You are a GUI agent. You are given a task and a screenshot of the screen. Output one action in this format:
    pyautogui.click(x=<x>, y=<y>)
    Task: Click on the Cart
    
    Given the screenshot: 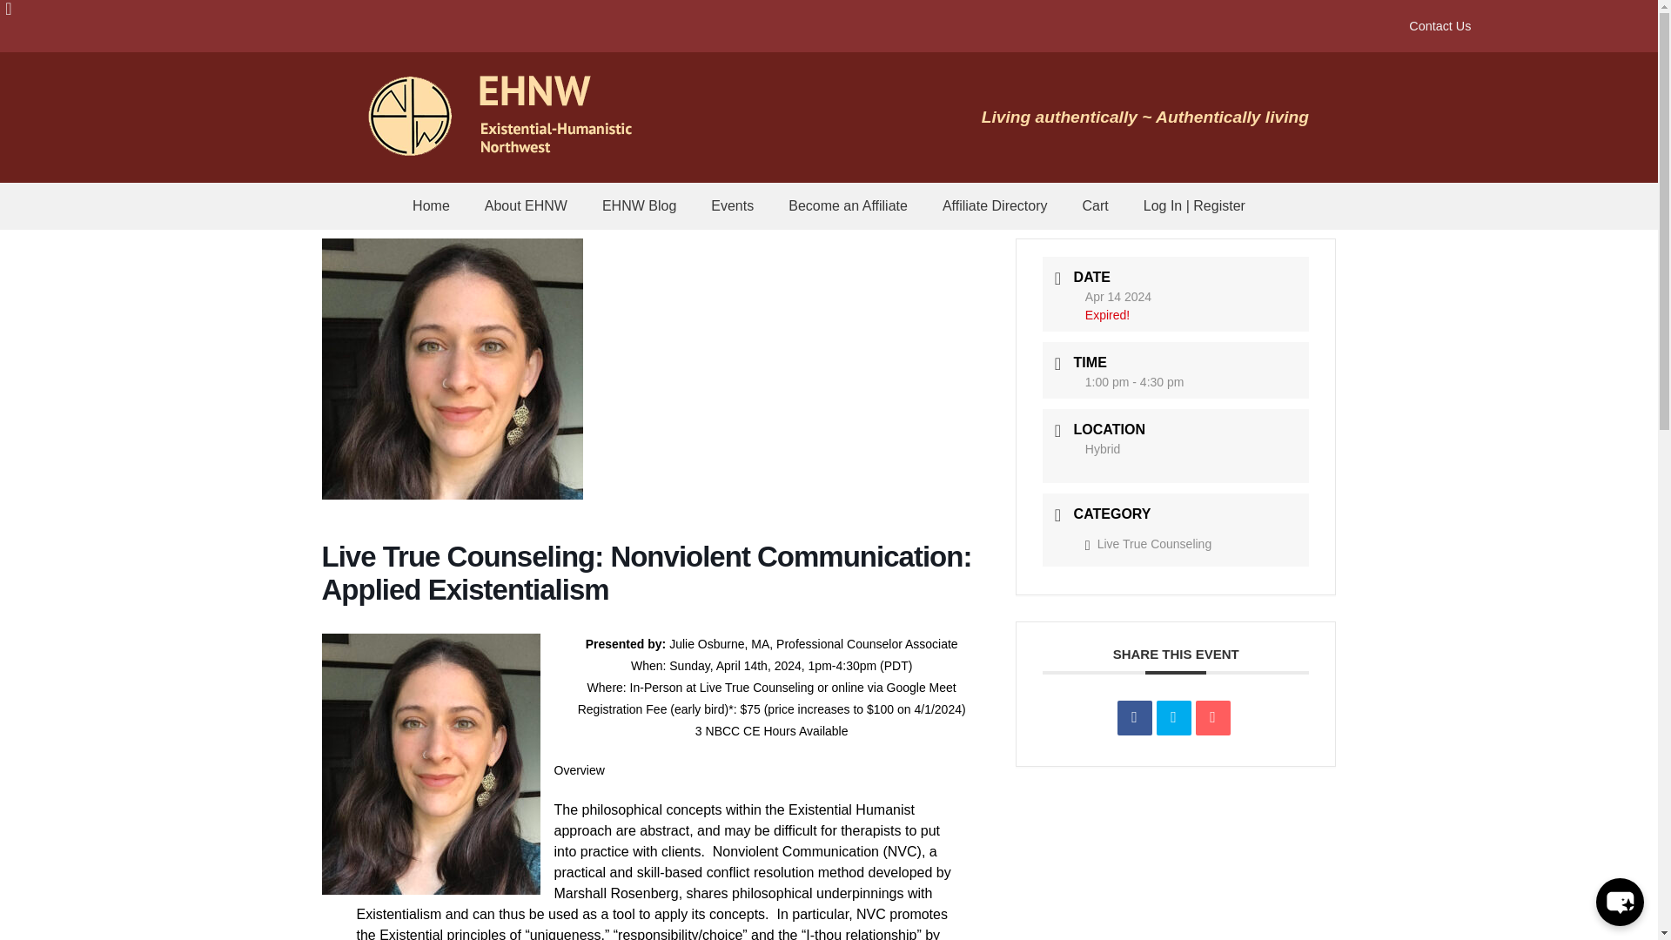 What is the action you would take?
    pyautogui.click(x=1096, y=205)
    